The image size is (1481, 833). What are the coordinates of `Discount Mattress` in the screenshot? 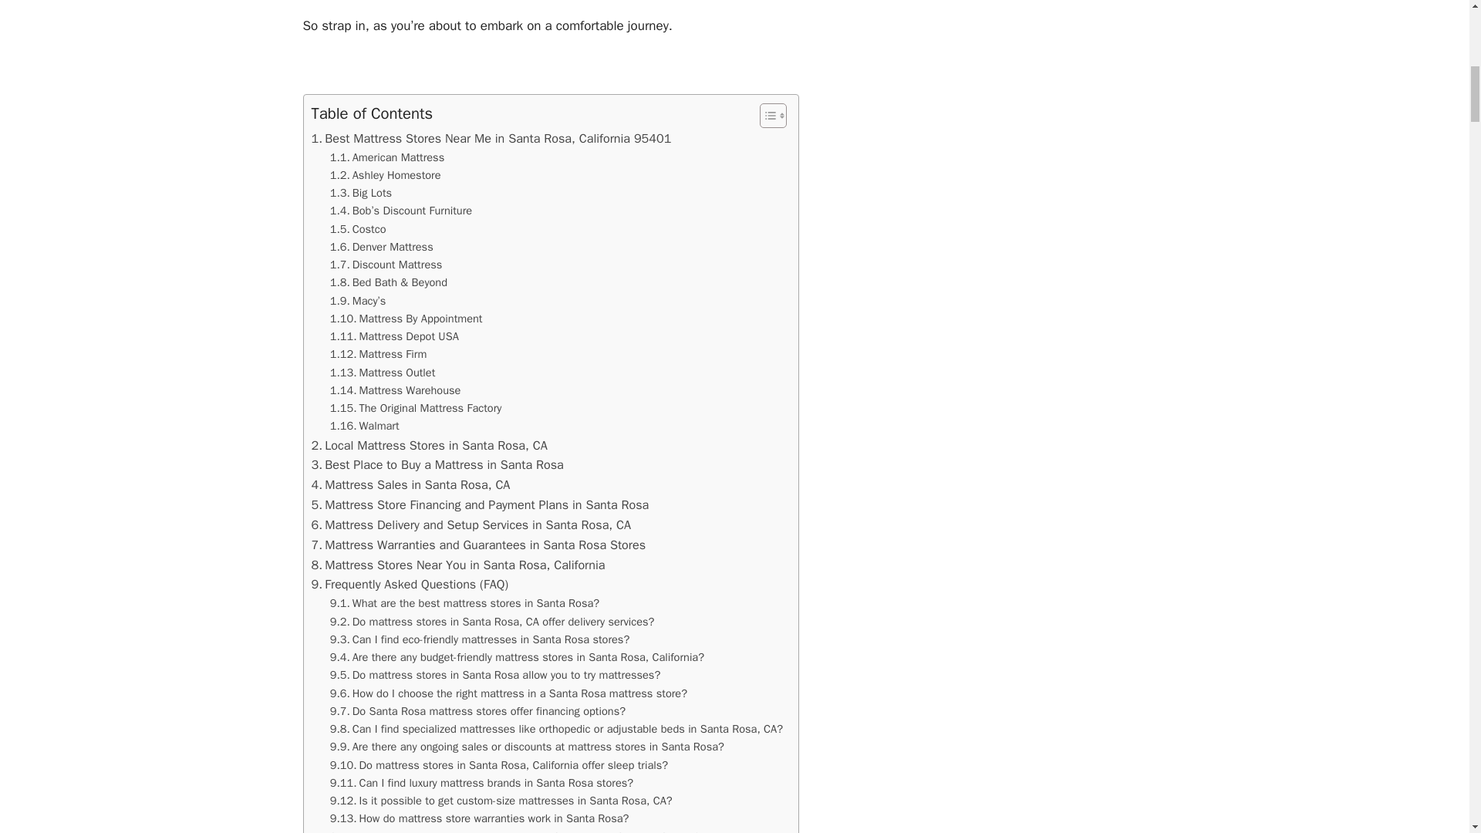 It's located at (386, 265).